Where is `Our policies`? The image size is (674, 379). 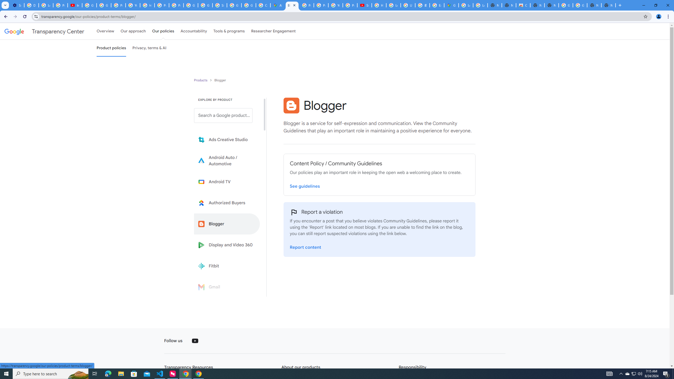
Our policies is located at coordinates (163, 31).